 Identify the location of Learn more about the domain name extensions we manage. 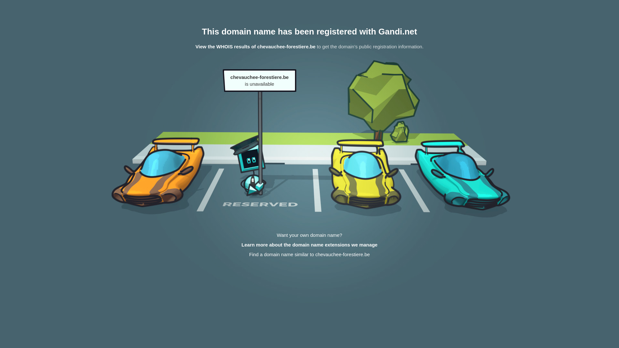
(309, 245).